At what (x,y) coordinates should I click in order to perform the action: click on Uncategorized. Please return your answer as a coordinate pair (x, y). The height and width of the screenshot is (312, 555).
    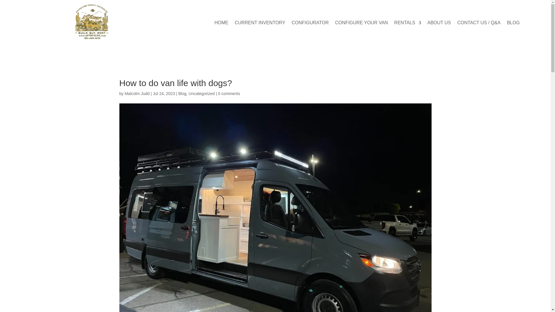
    Looking at the image, I should click on (202, 94).